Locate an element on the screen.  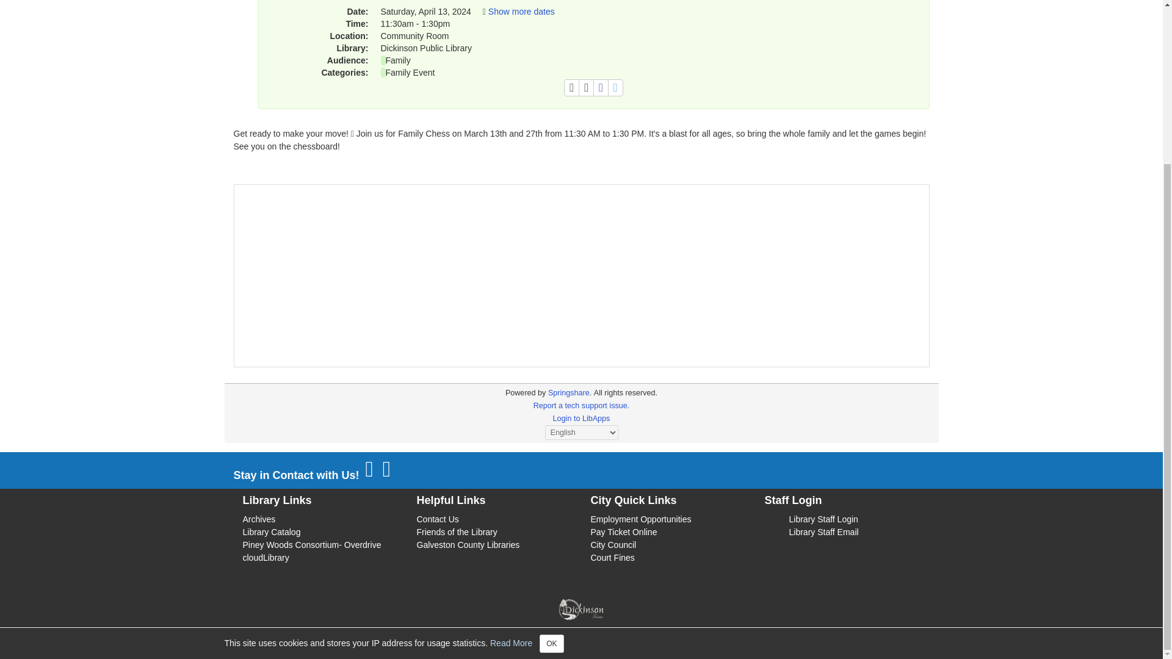
Library Staff Login is located at coordinates (823, 519).